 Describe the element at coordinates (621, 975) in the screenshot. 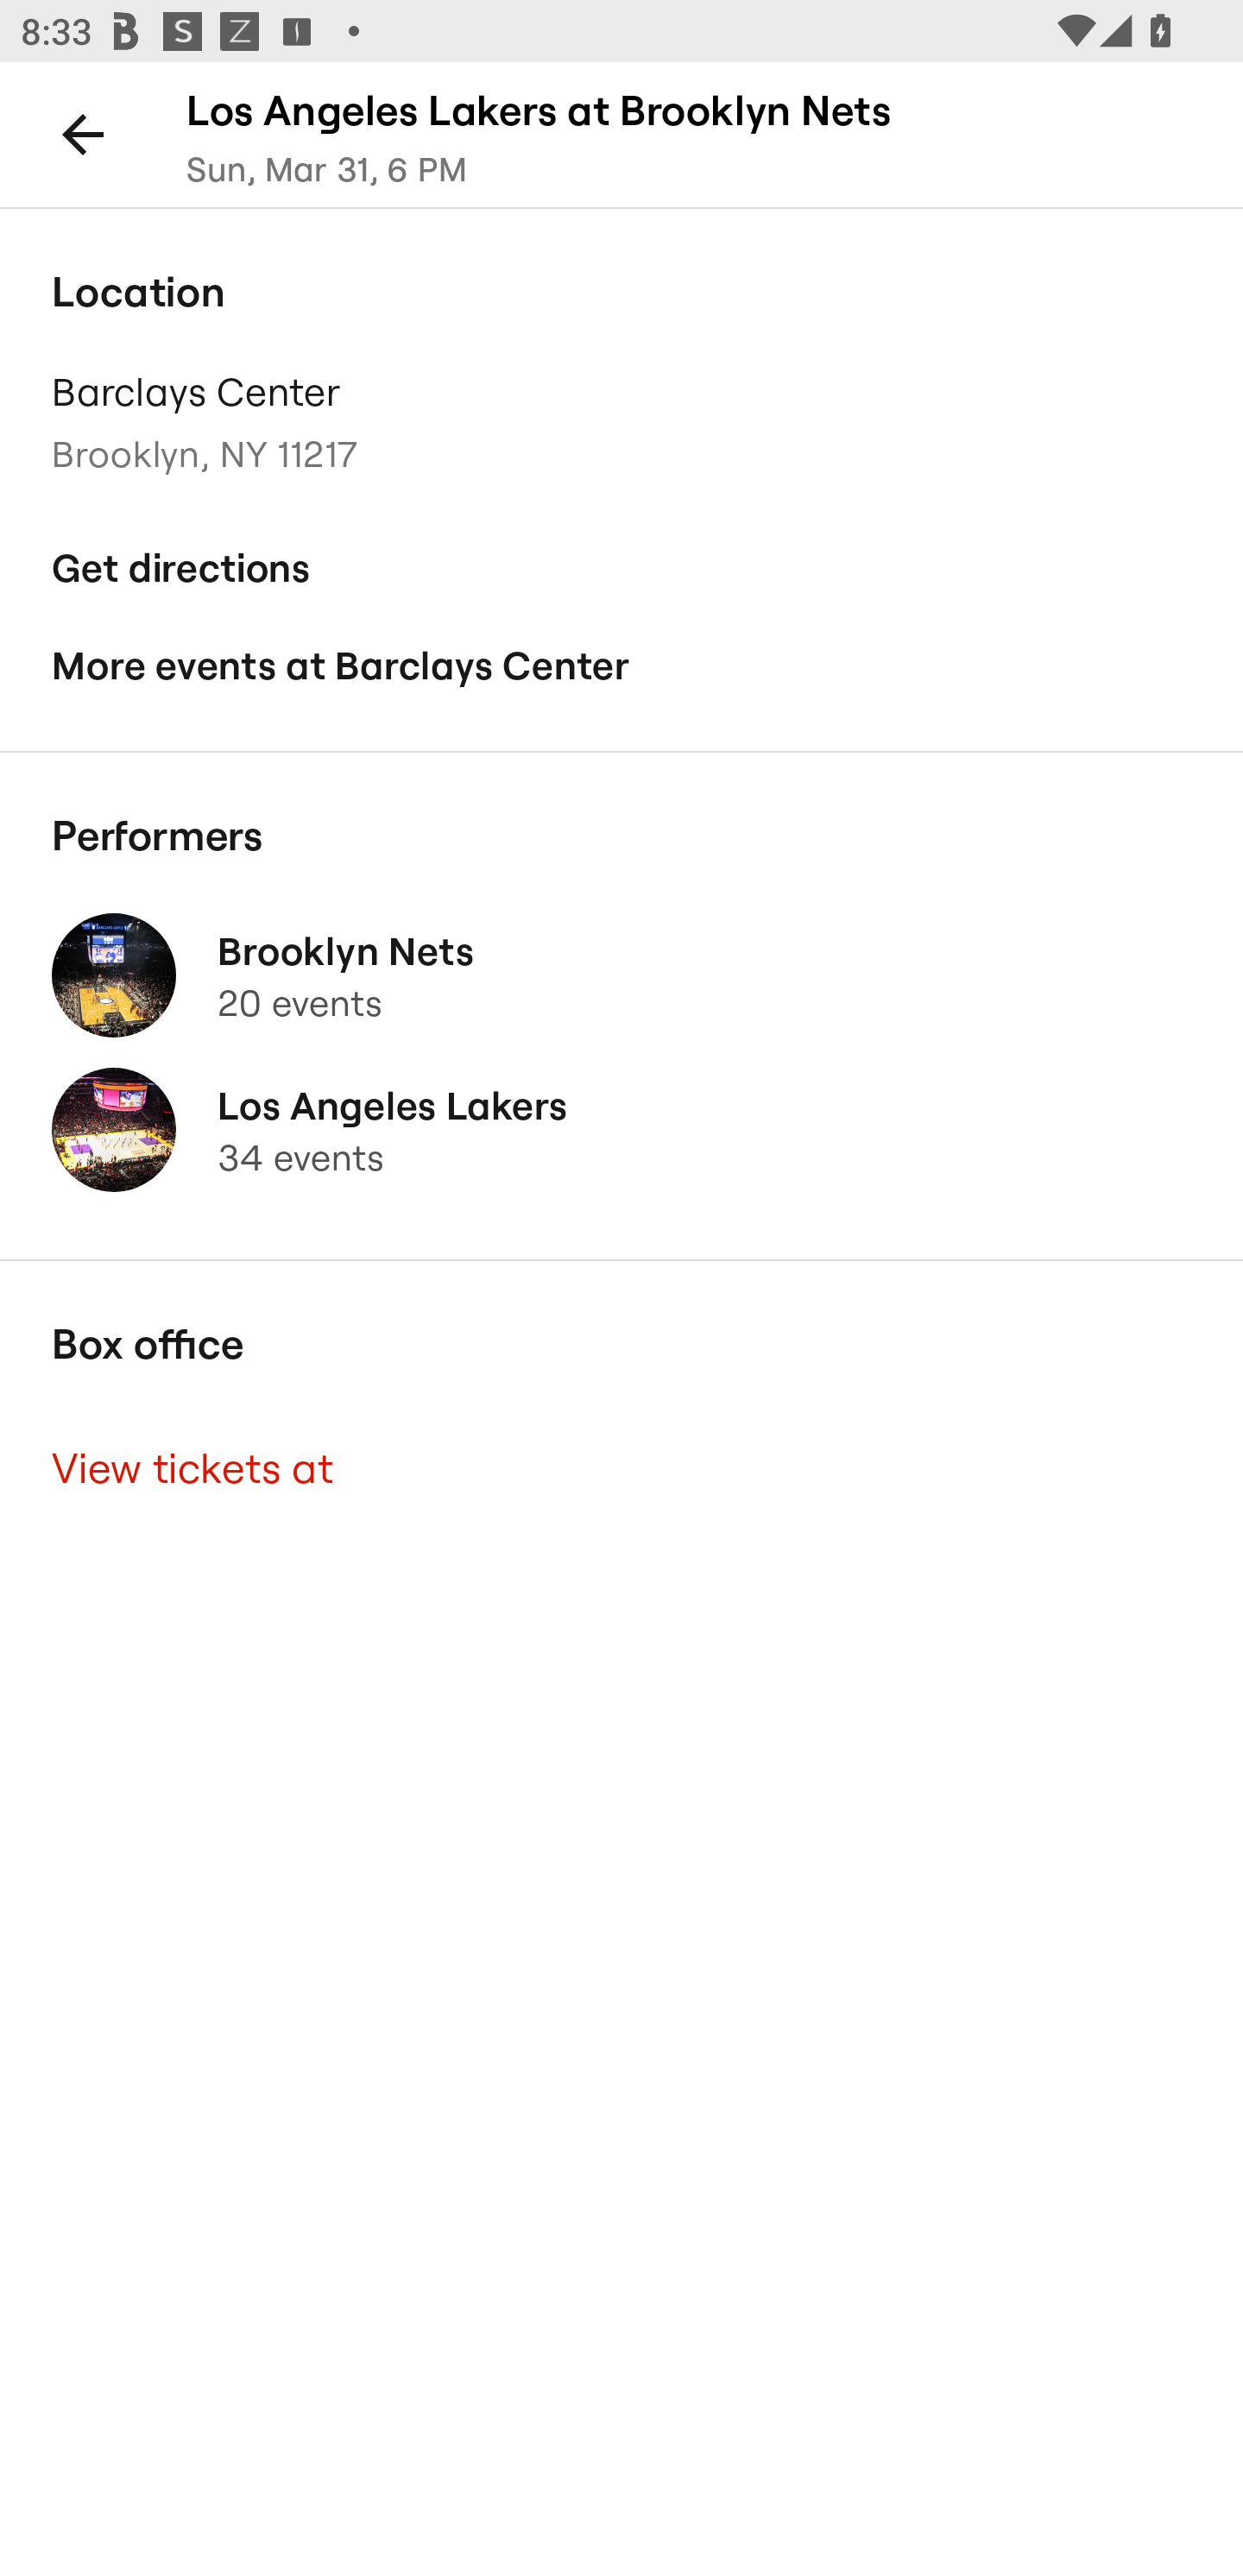

I see `Brooklyn Nets 20 events` at that location.